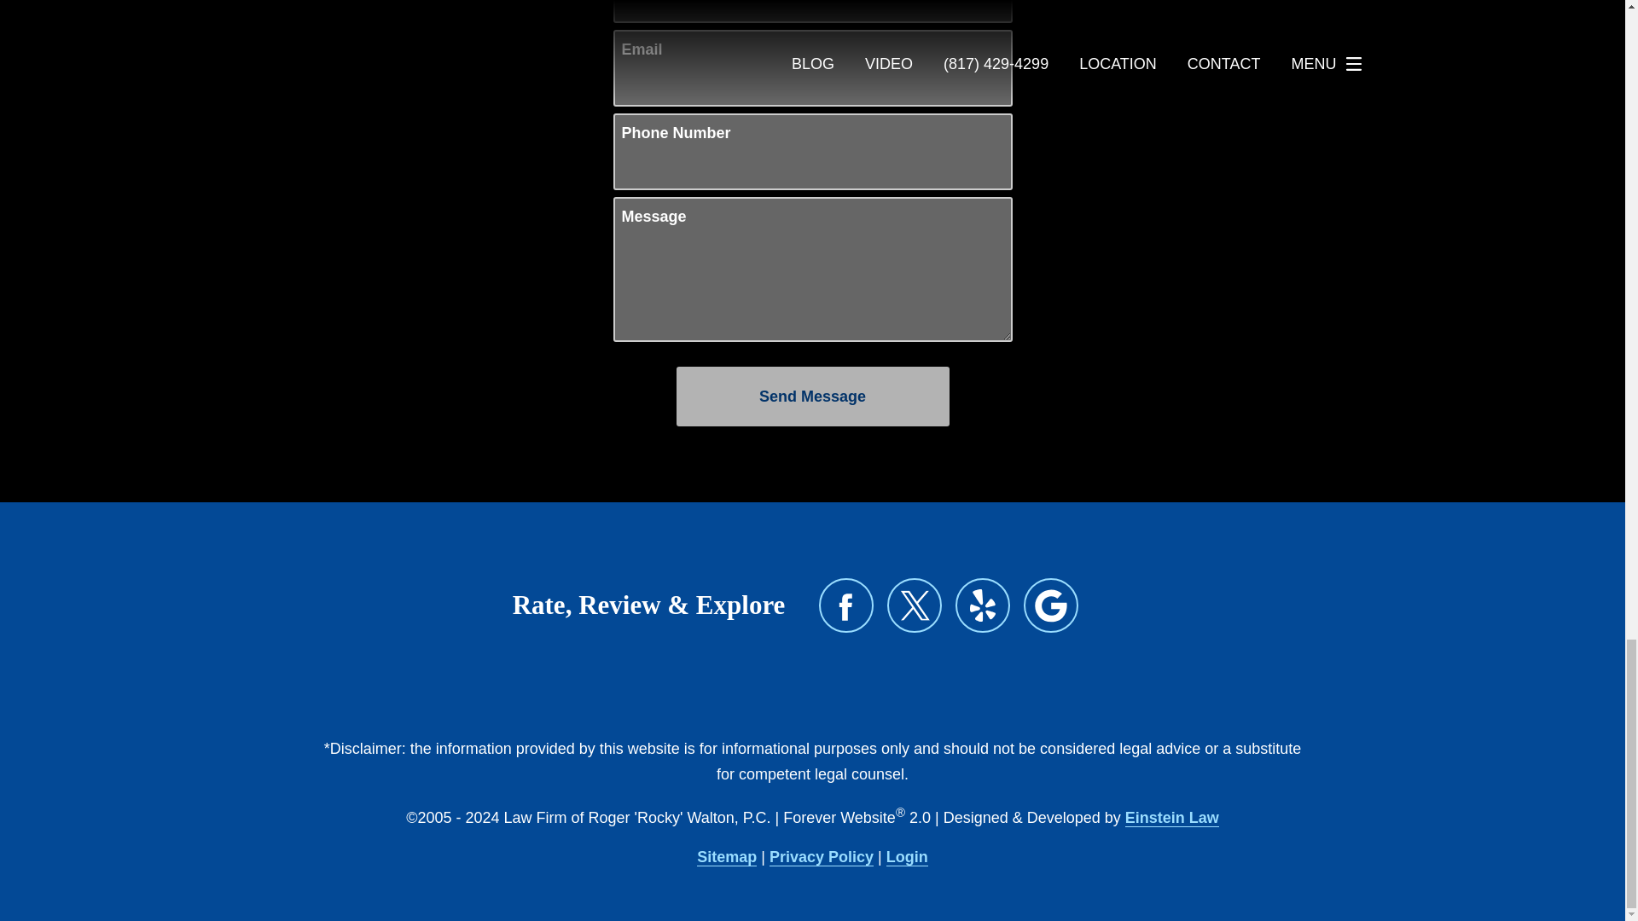 The image size is (1638, 921). What do you see at coordinates (915, 605) in the screenshot?
I see `Twitter` at bounding box center [915, 605].